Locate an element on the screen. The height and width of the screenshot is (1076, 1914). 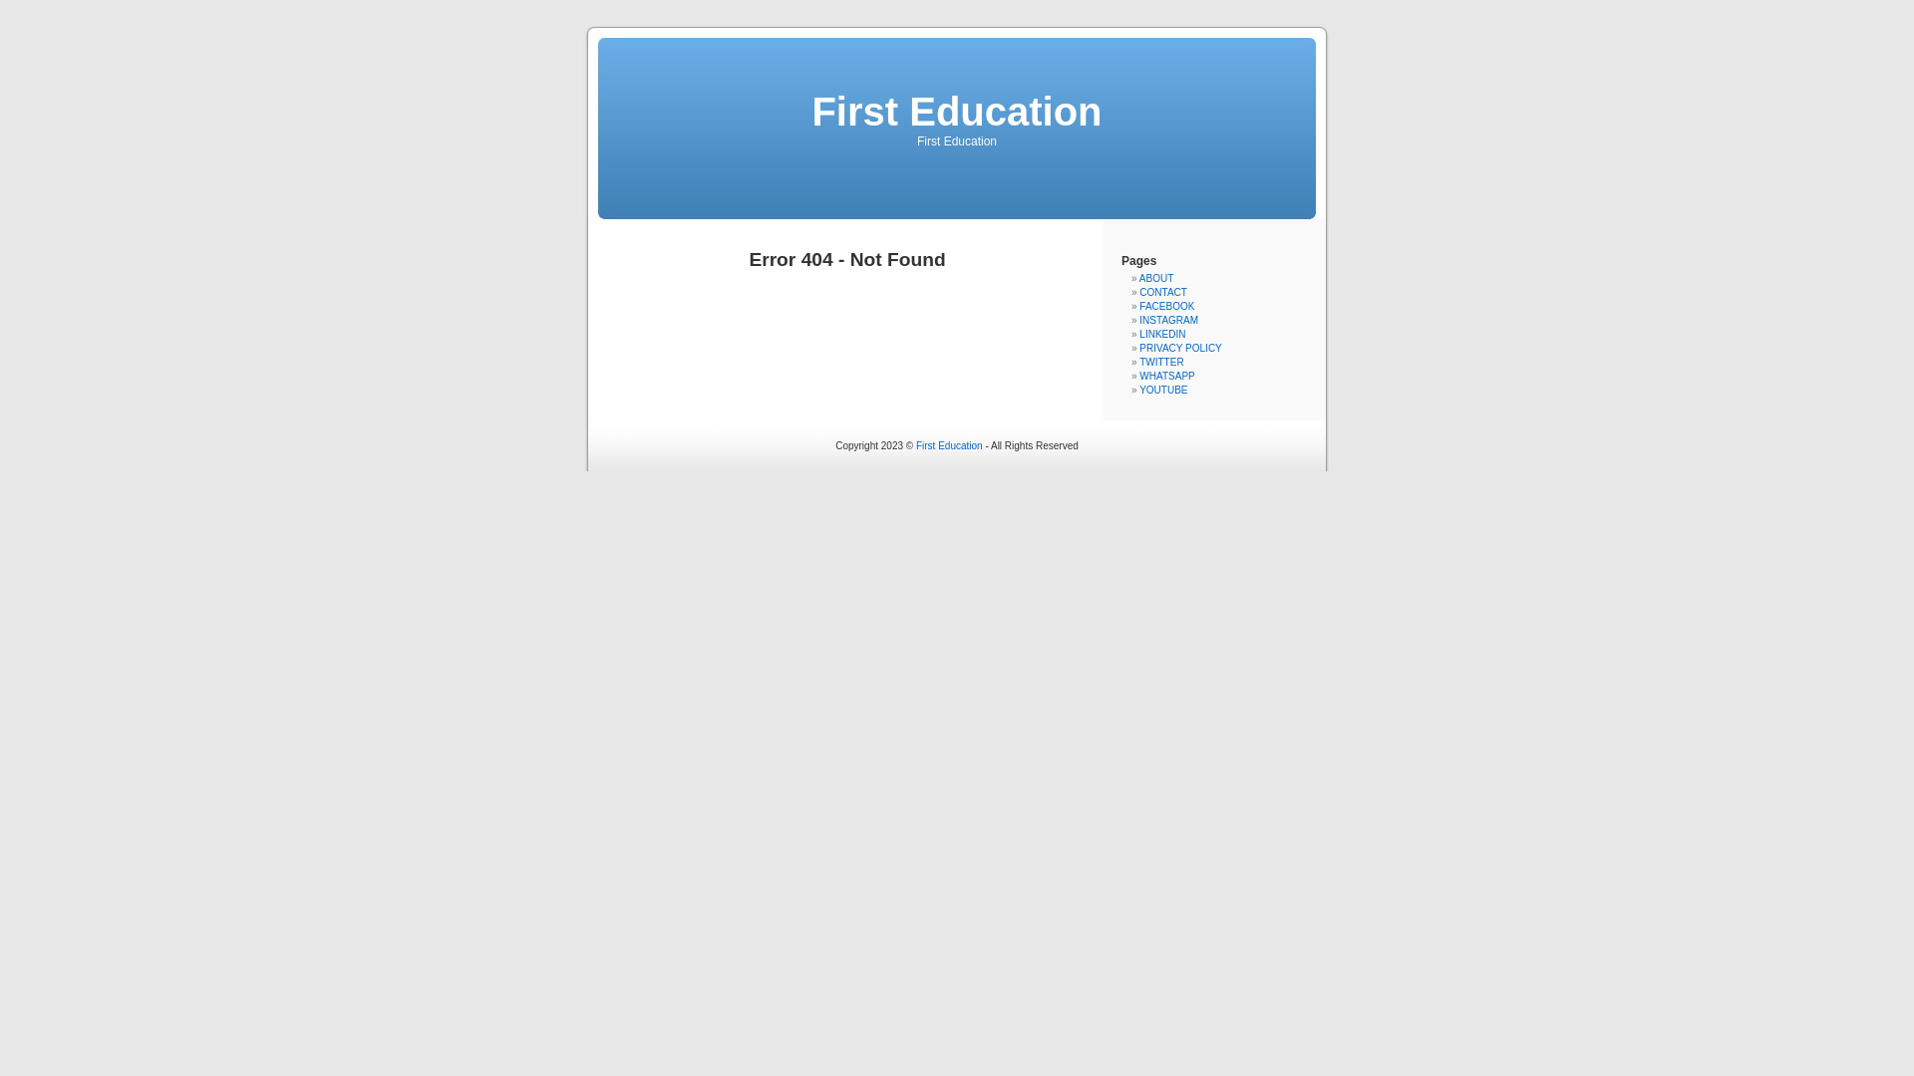
TWITTER is located at coordinates (1161, 363).